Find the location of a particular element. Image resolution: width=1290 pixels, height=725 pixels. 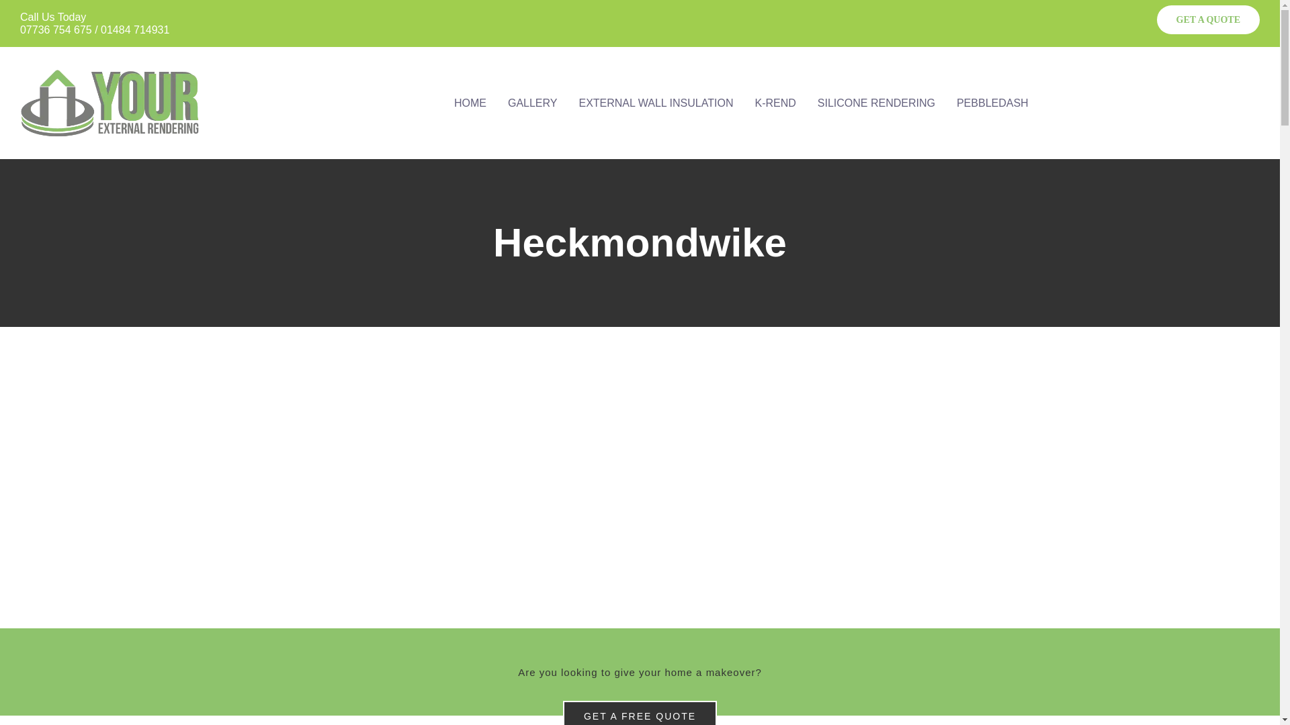

GALLERY is located at coordinates (532, 103).